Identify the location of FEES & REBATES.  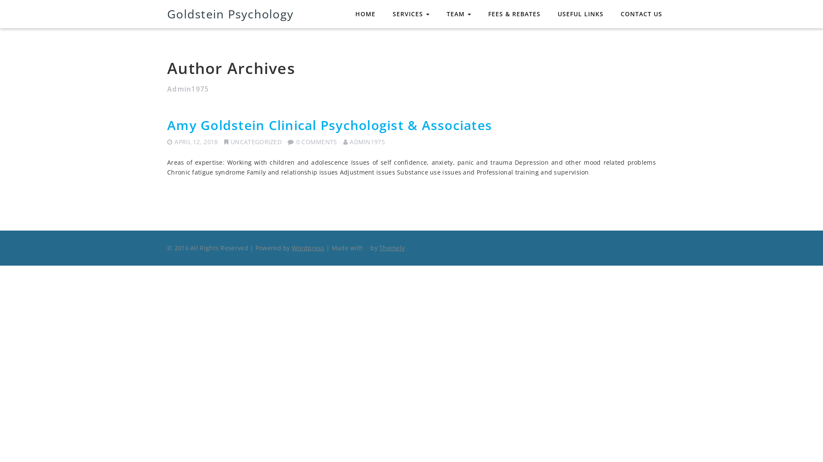
(514, 15).